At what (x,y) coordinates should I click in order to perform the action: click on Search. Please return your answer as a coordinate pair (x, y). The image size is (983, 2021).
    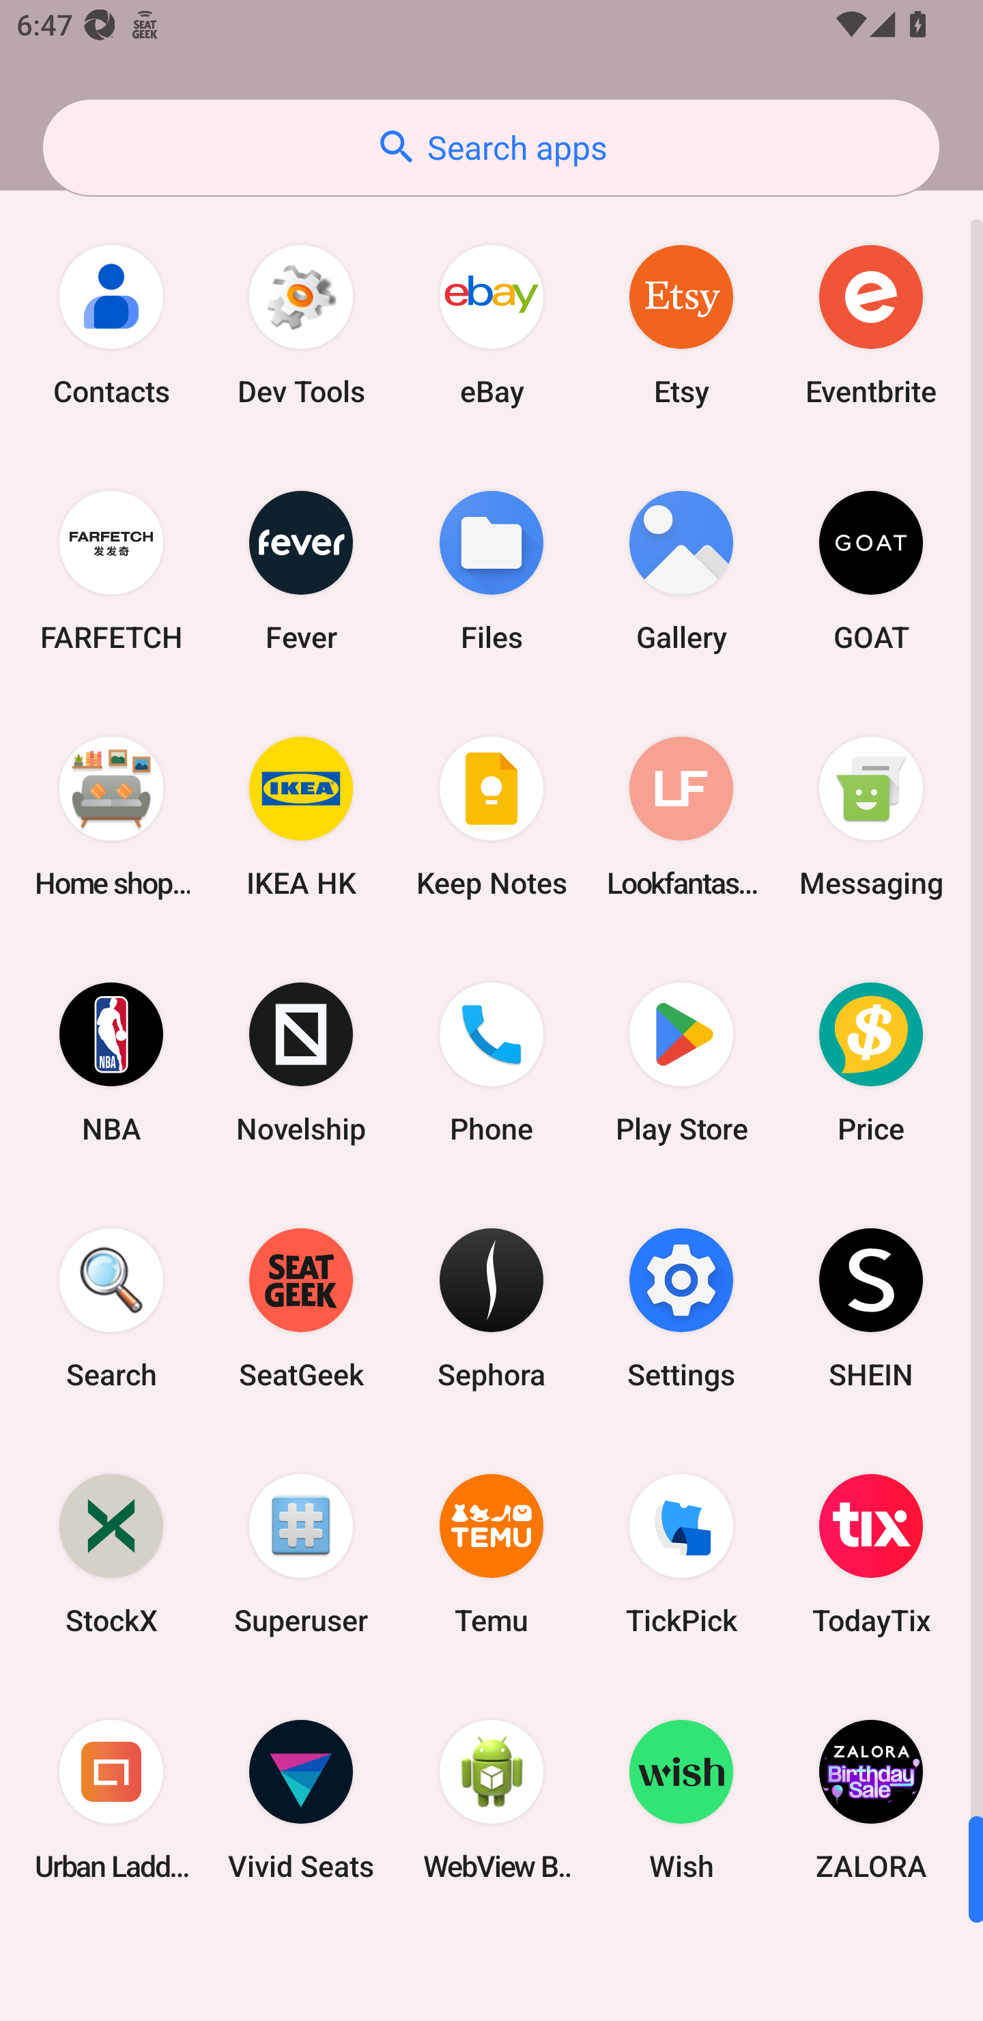
    Looking at the image, I should click on (111, 1307).